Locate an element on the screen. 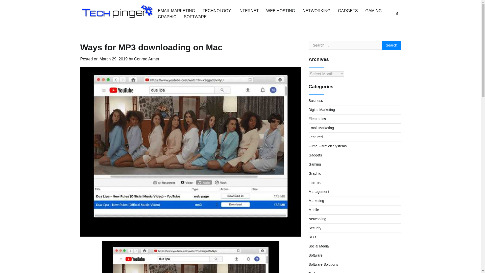 Image resolution: width=485 pixels, height=273 pixels. Search is located at coordinates (392, 45).